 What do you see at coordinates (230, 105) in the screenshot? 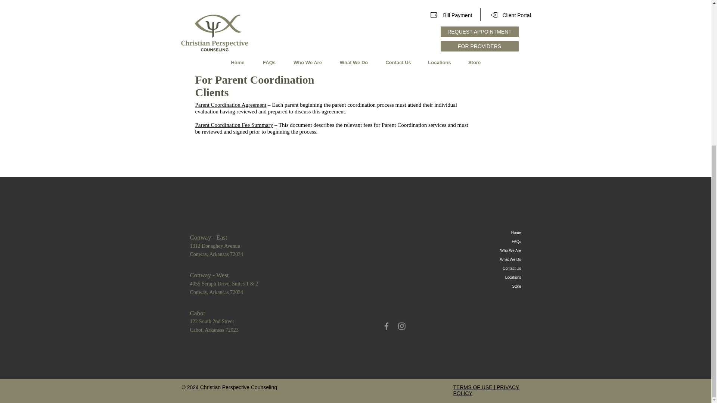
I see `Parent Coordination Fee Summary` at bounding box center [230, 105].